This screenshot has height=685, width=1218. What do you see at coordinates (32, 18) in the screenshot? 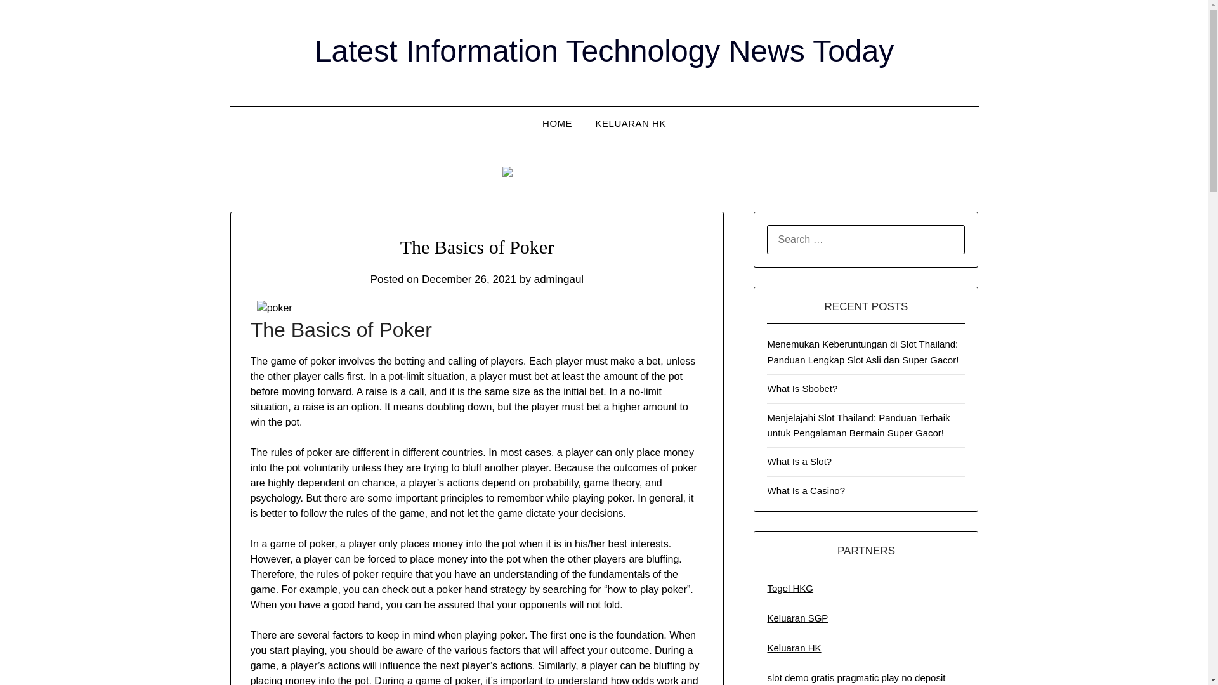
I see `Search` at bounding box center [32, 18].